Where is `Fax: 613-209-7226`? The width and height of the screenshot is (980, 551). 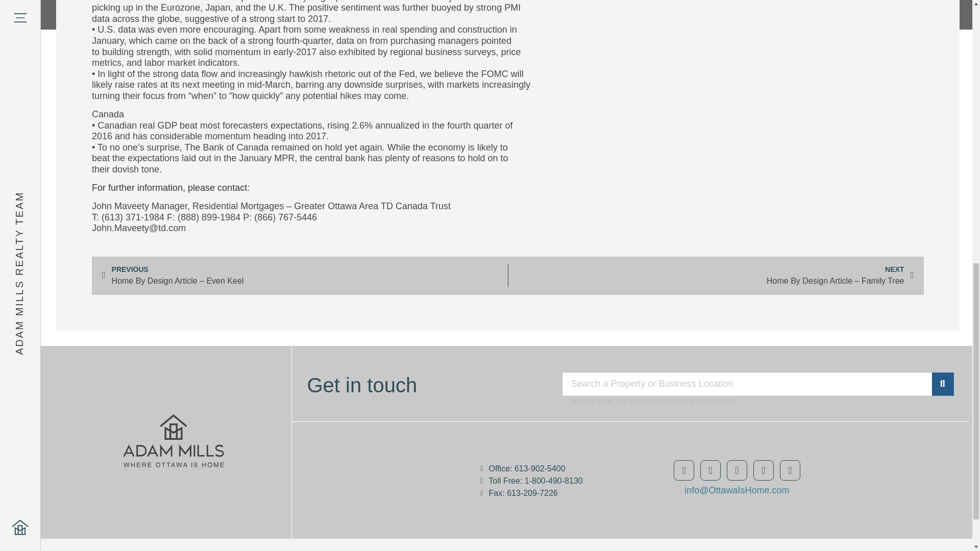
Fax: 613-209-7226 is located at coordinates (553, 493).